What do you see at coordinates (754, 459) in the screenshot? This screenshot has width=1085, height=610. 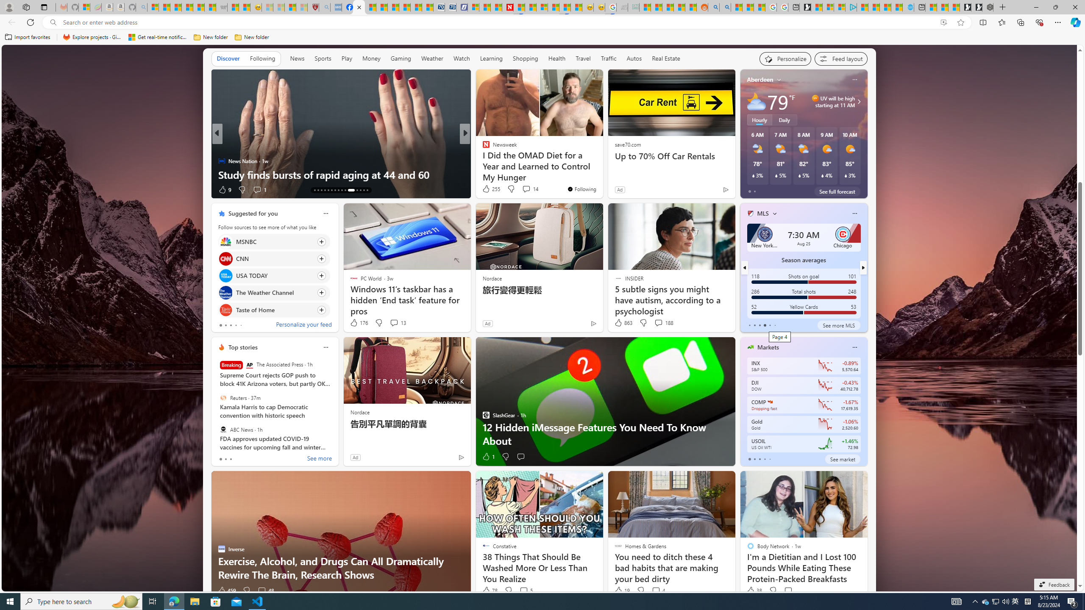 I see `tab-1` at bounding box center [754, 459].